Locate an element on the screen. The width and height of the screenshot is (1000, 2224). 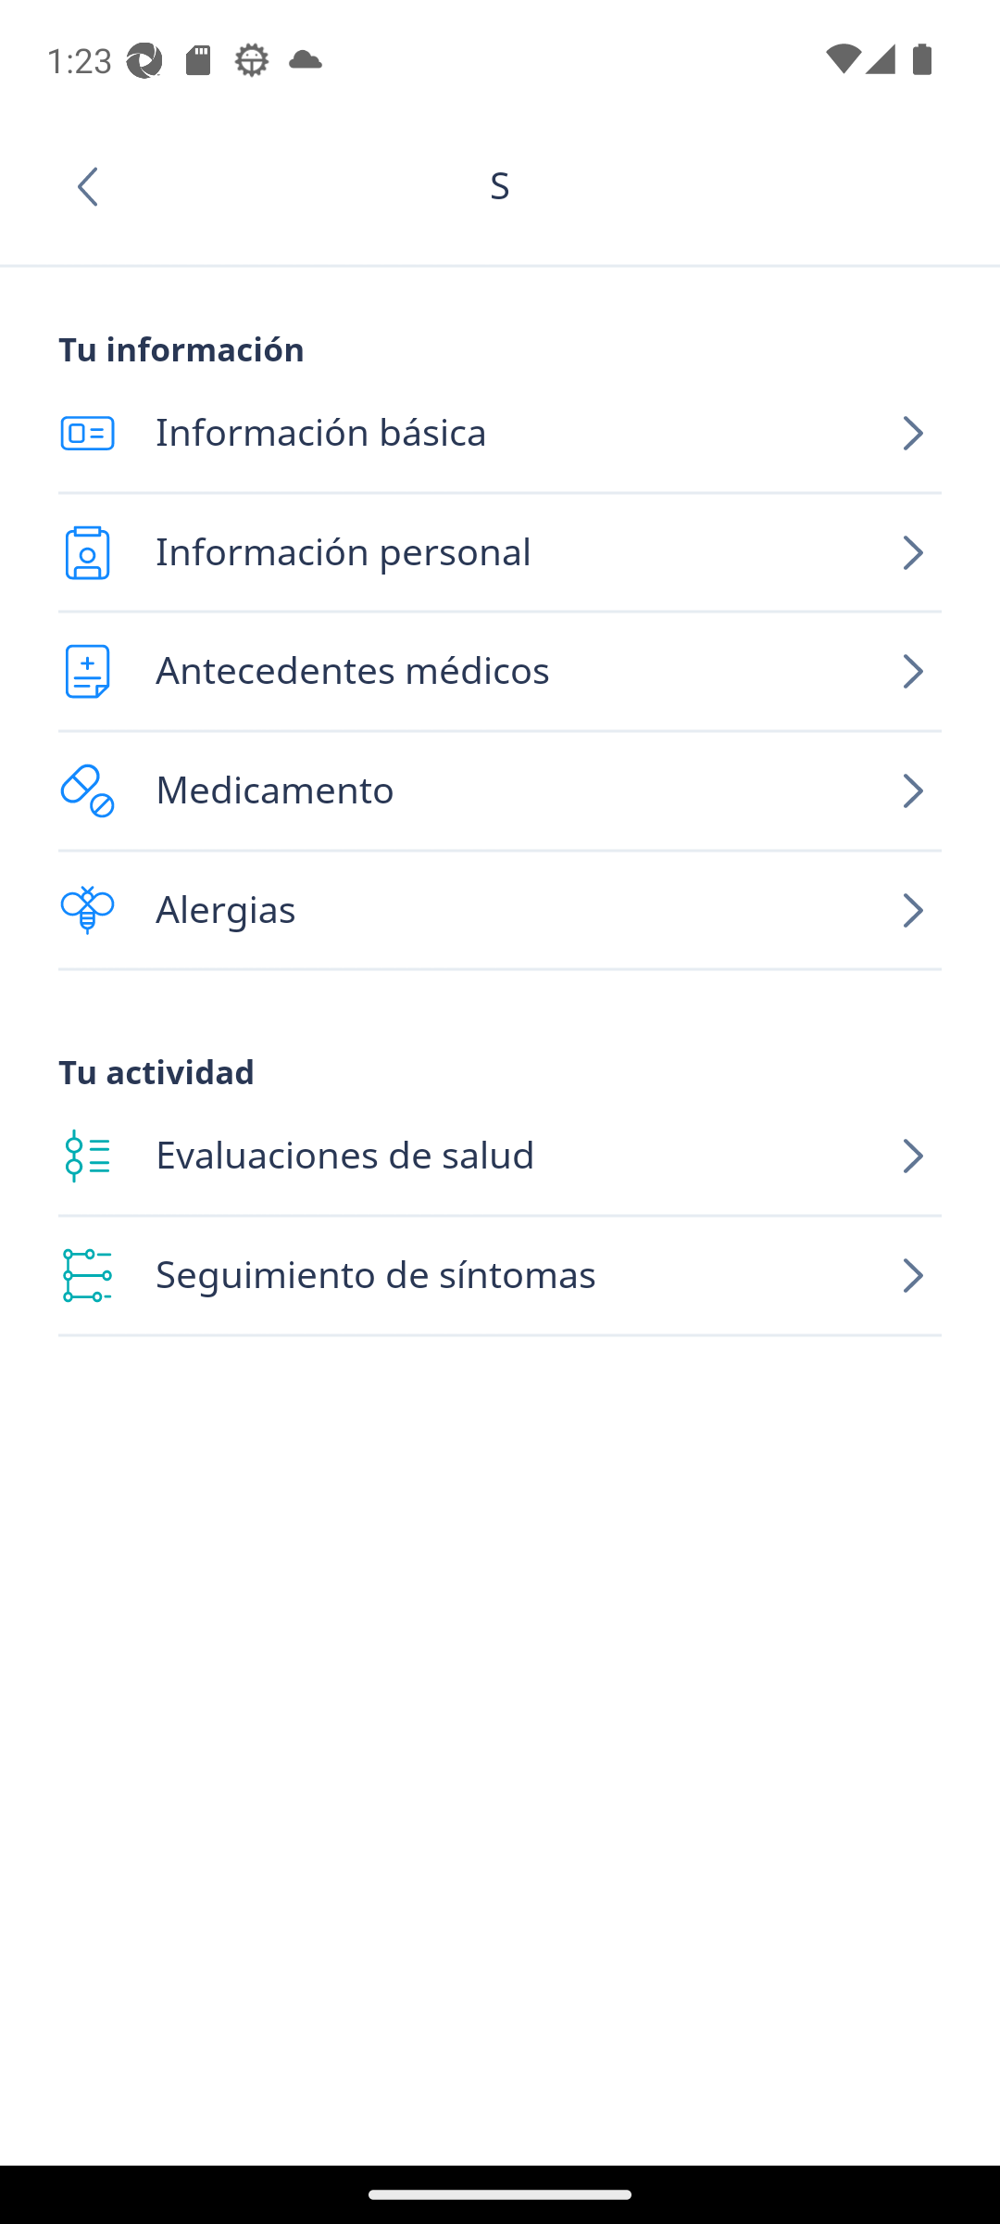
Evaluaciones de salud is located at coordinates (500, 1156).